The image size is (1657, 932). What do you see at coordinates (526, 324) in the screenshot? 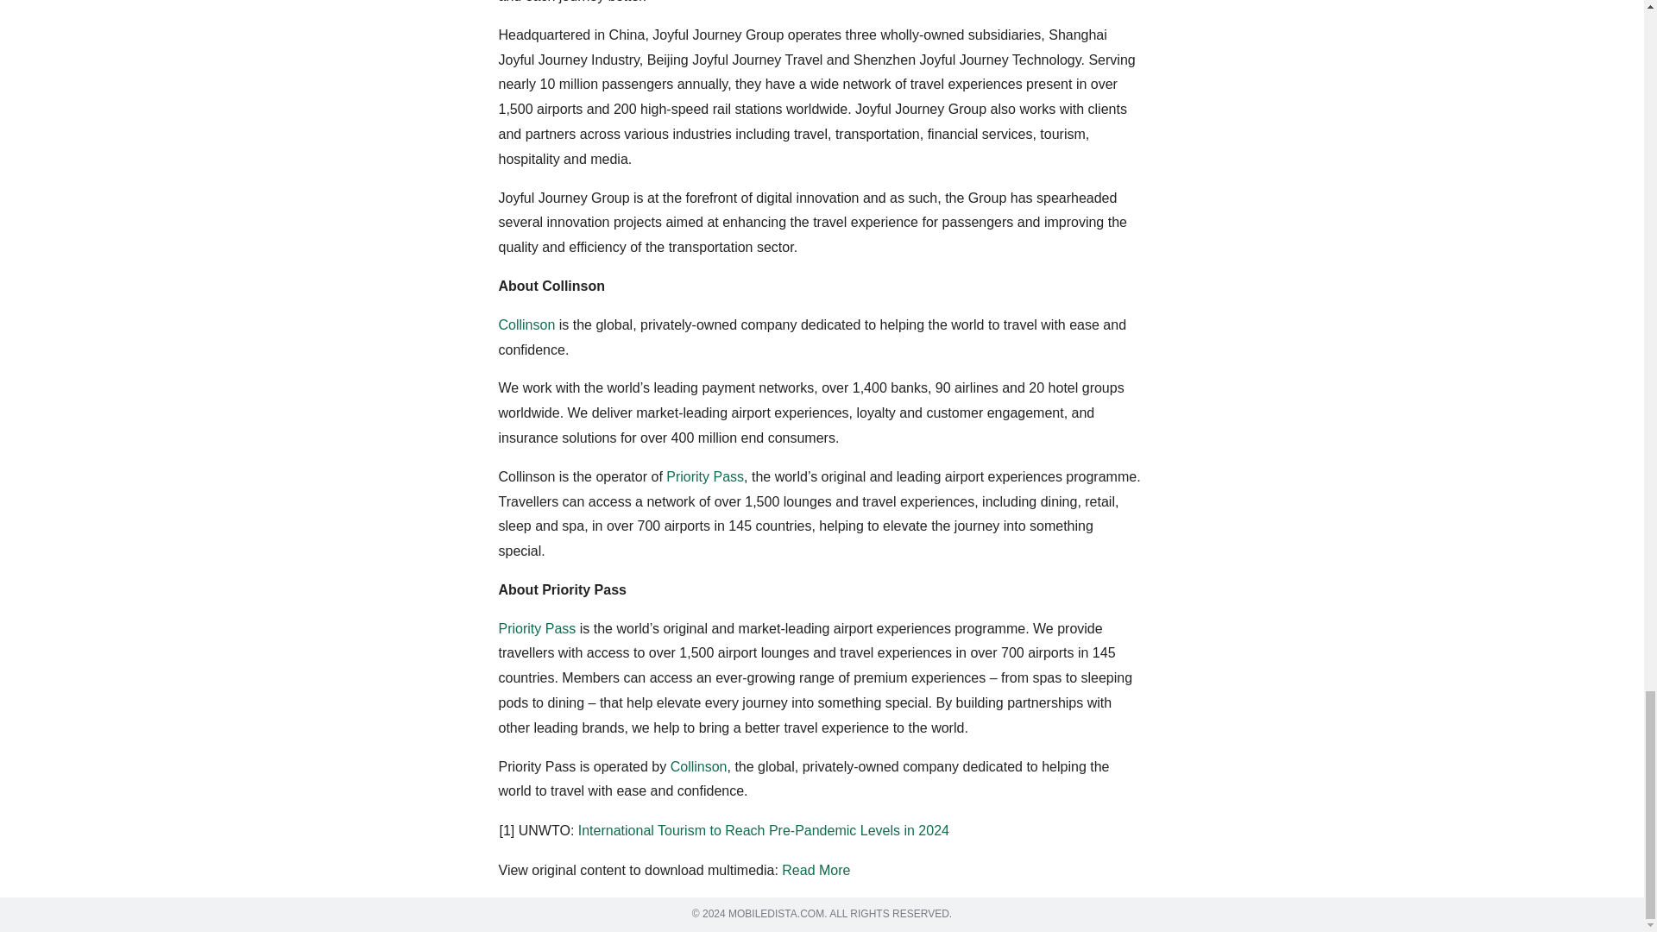
I see `Collinson` at bounding box center [526, 324].